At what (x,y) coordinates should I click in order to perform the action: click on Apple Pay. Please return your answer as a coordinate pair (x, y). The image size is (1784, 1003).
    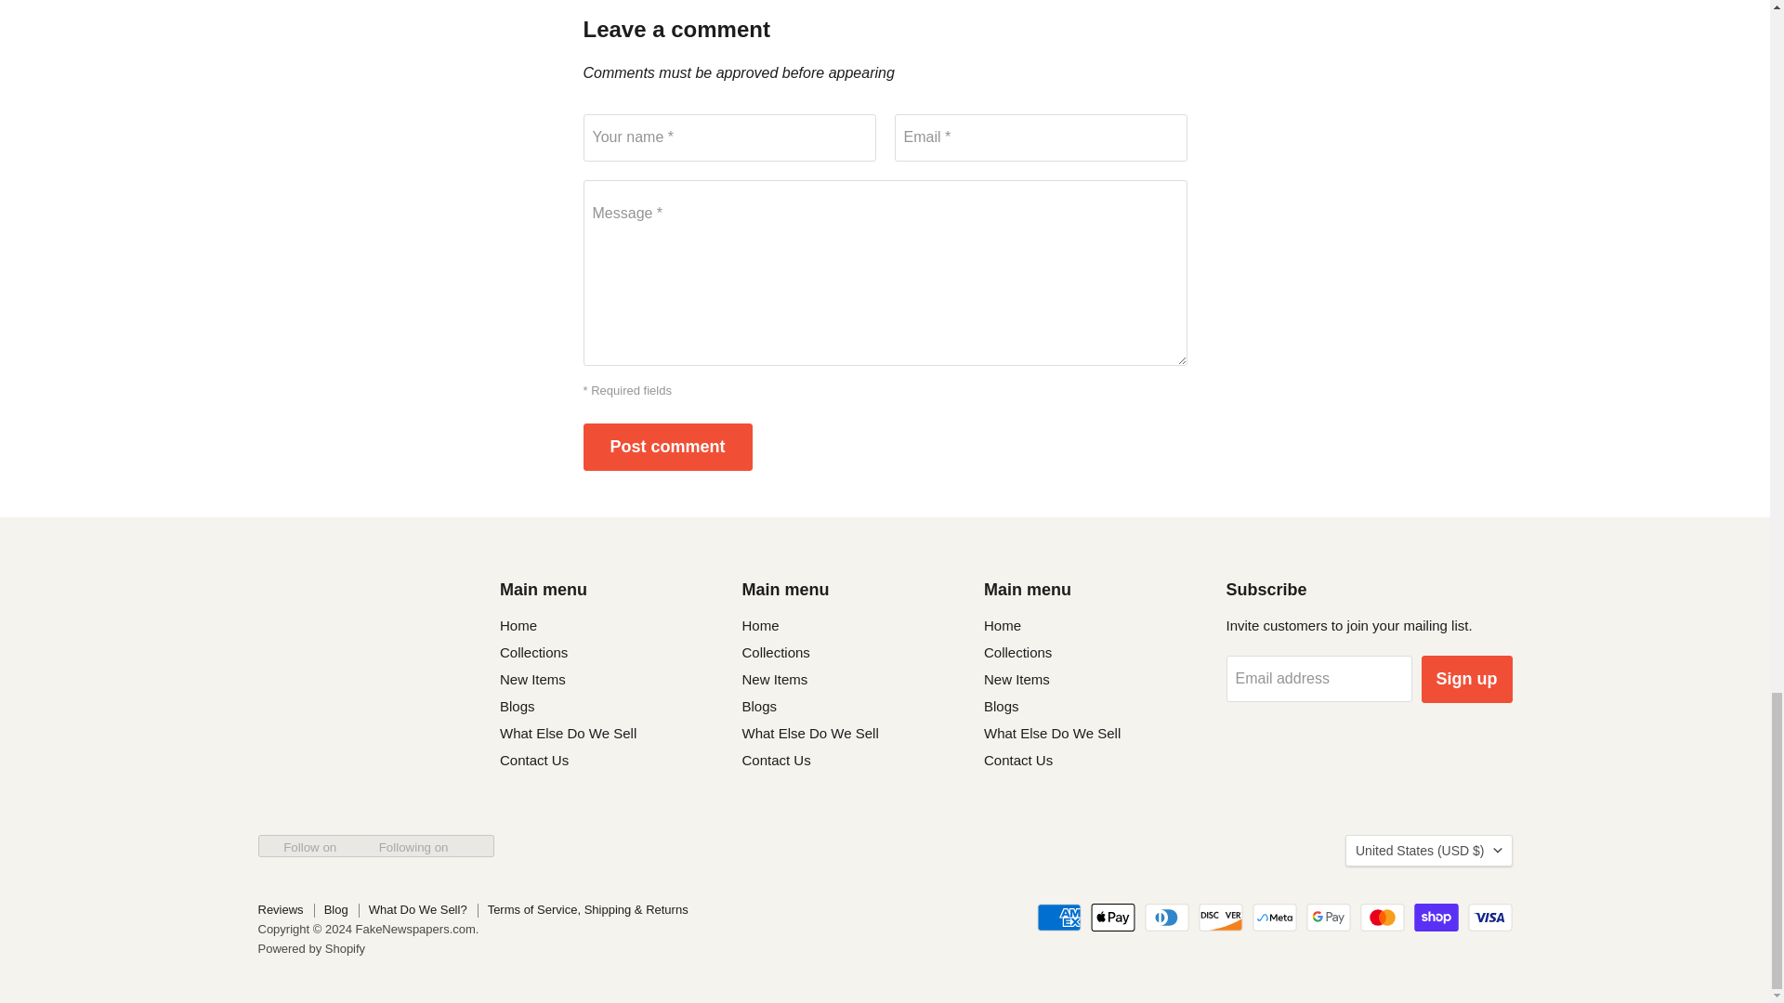
    Looking at the image, I should click on (1112, 918).